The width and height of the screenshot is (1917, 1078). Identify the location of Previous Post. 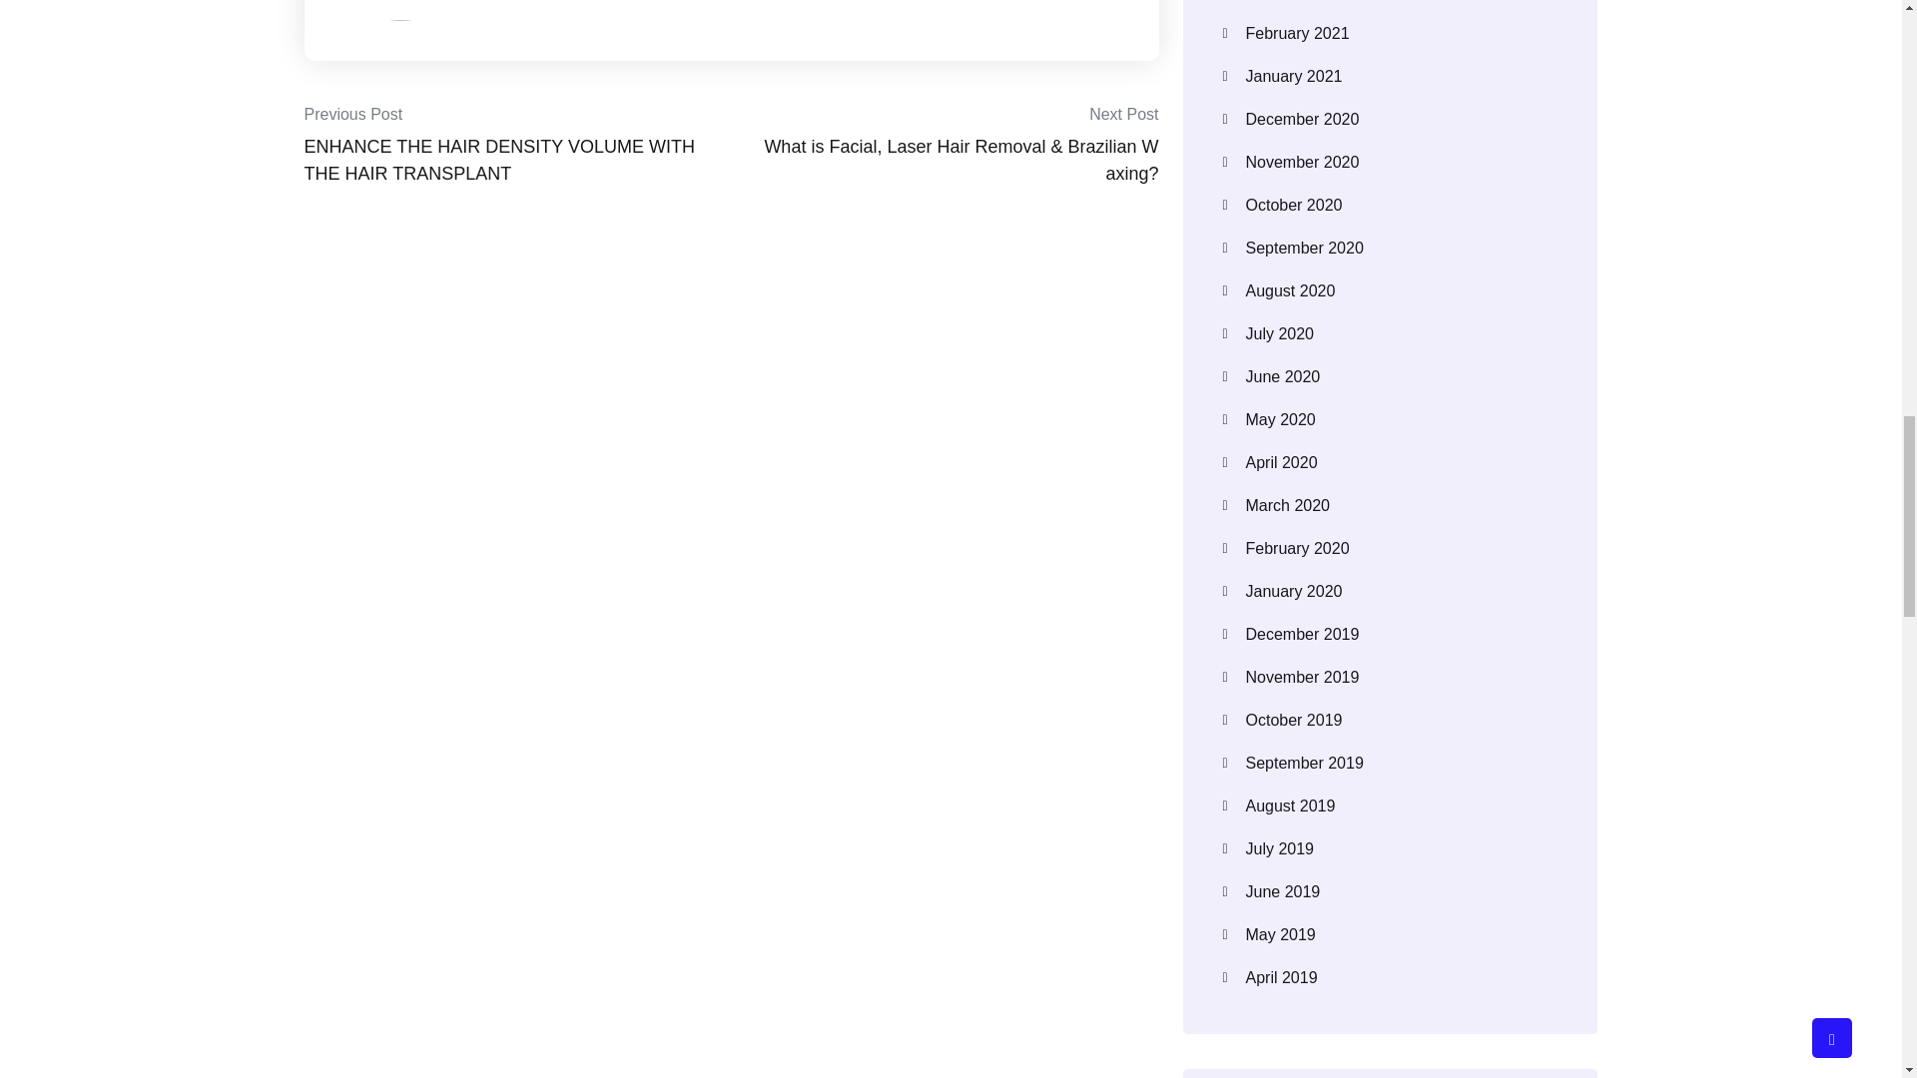
(352, 114).